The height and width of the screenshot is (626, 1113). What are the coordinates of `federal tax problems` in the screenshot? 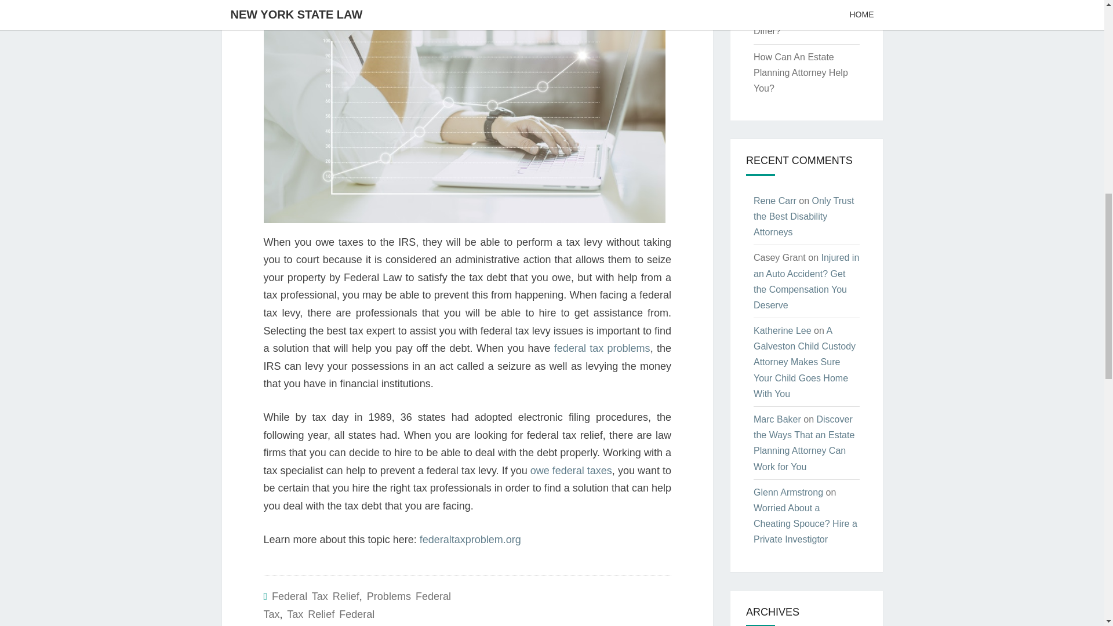 It's located at (602, 348).